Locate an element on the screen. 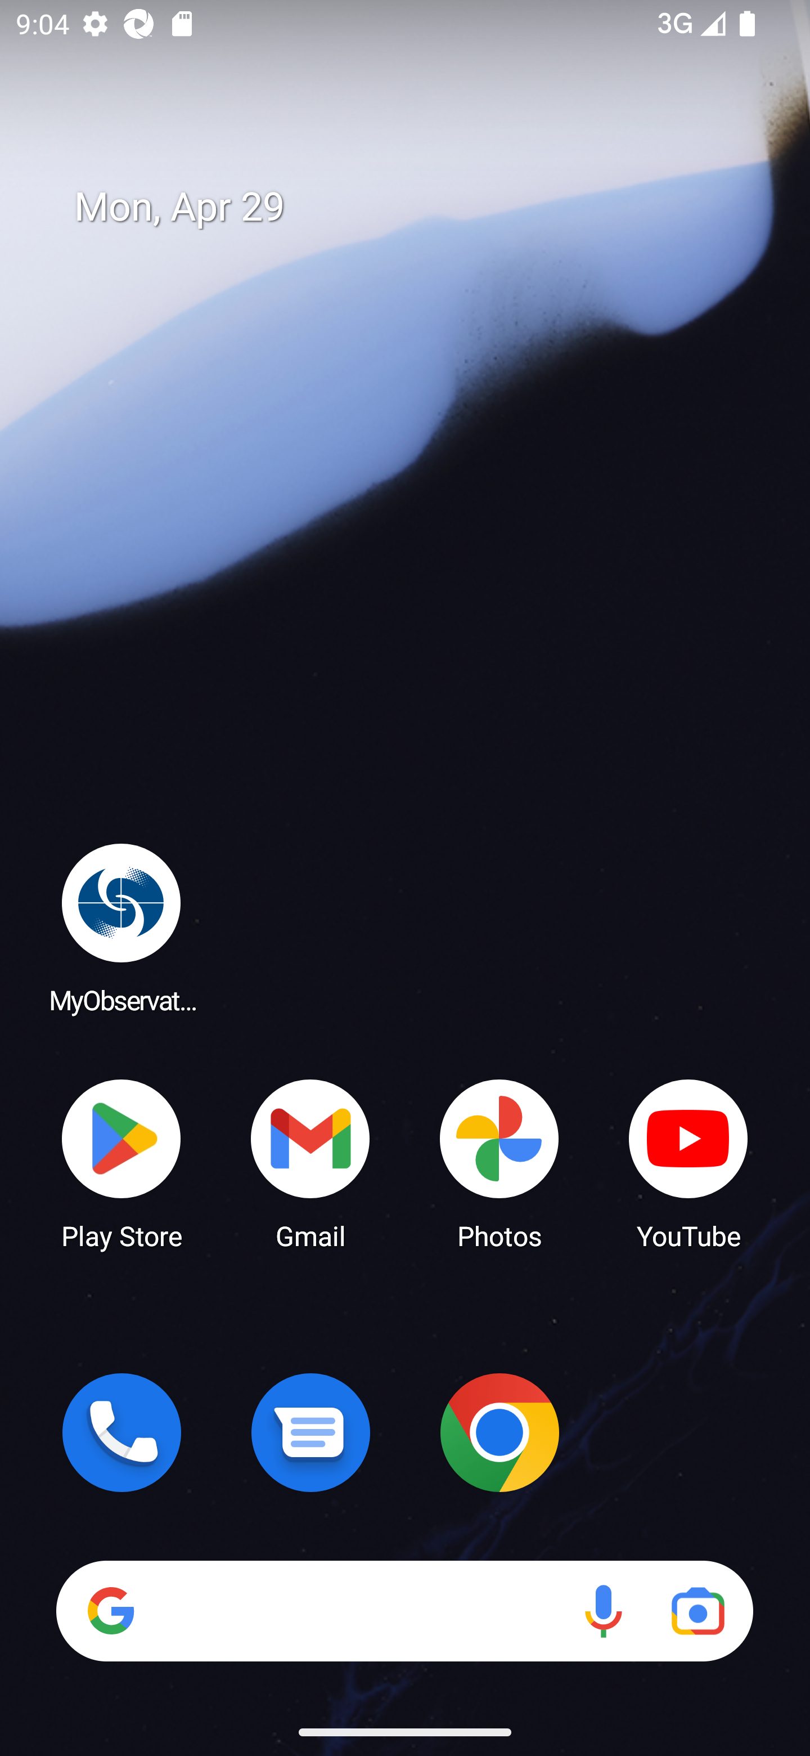 Image resolution: width=810 pixels, height=1756 pixels. Gmail is located at coordinates (310, 1163).